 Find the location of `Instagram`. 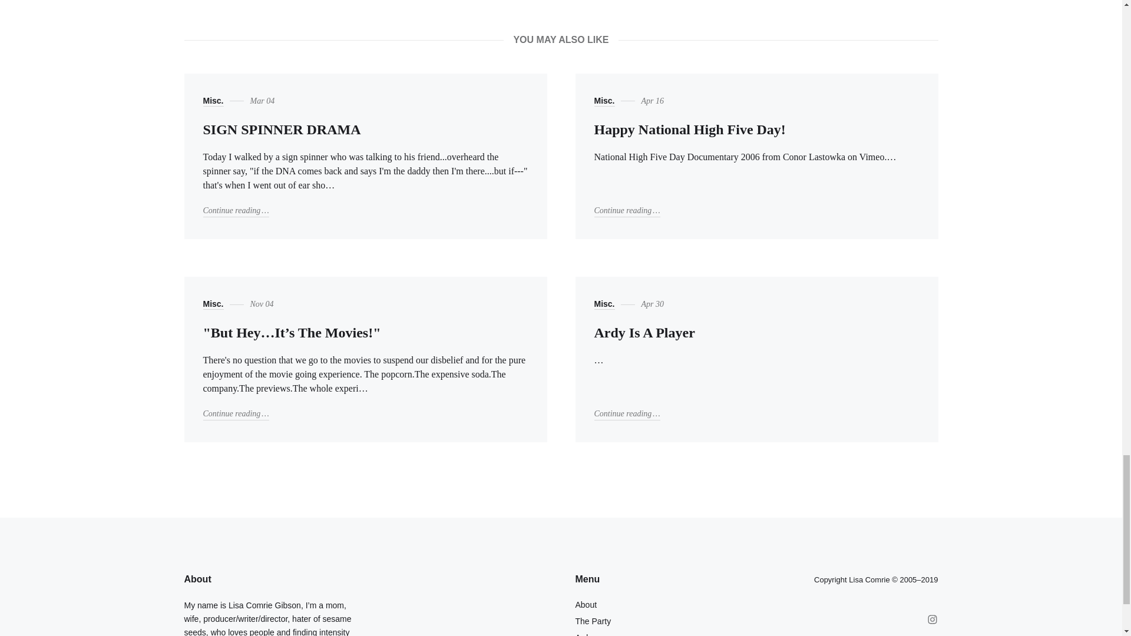

Instagram is located at coordinates (932, 620).